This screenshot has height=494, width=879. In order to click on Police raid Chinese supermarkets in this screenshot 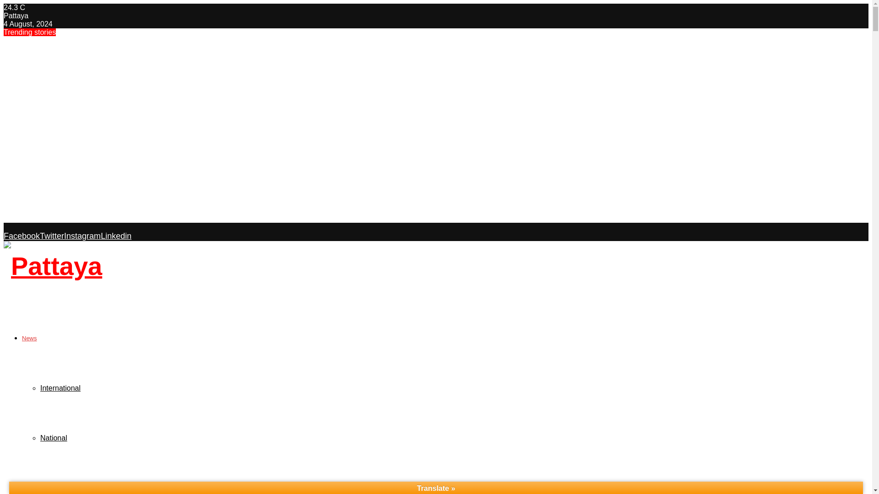, I will do `click(72, 106)`.